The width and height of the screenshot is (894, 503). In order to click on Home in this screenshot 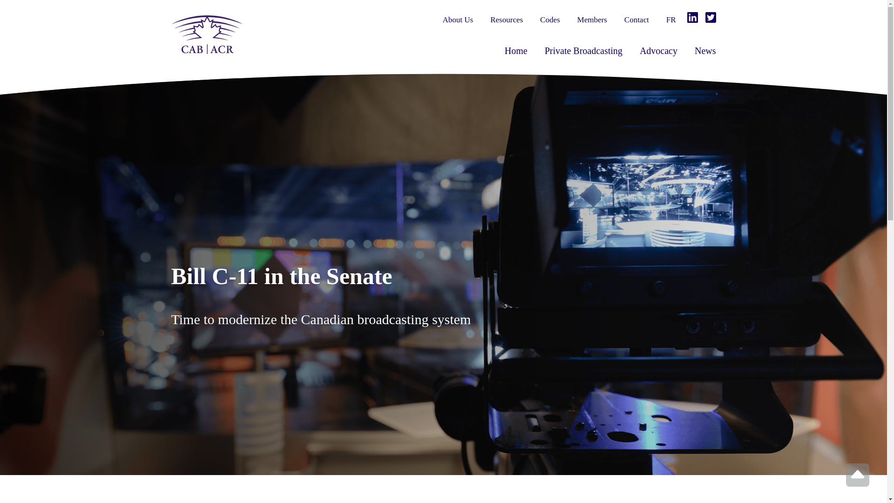, I will do `click(516, 50)`.